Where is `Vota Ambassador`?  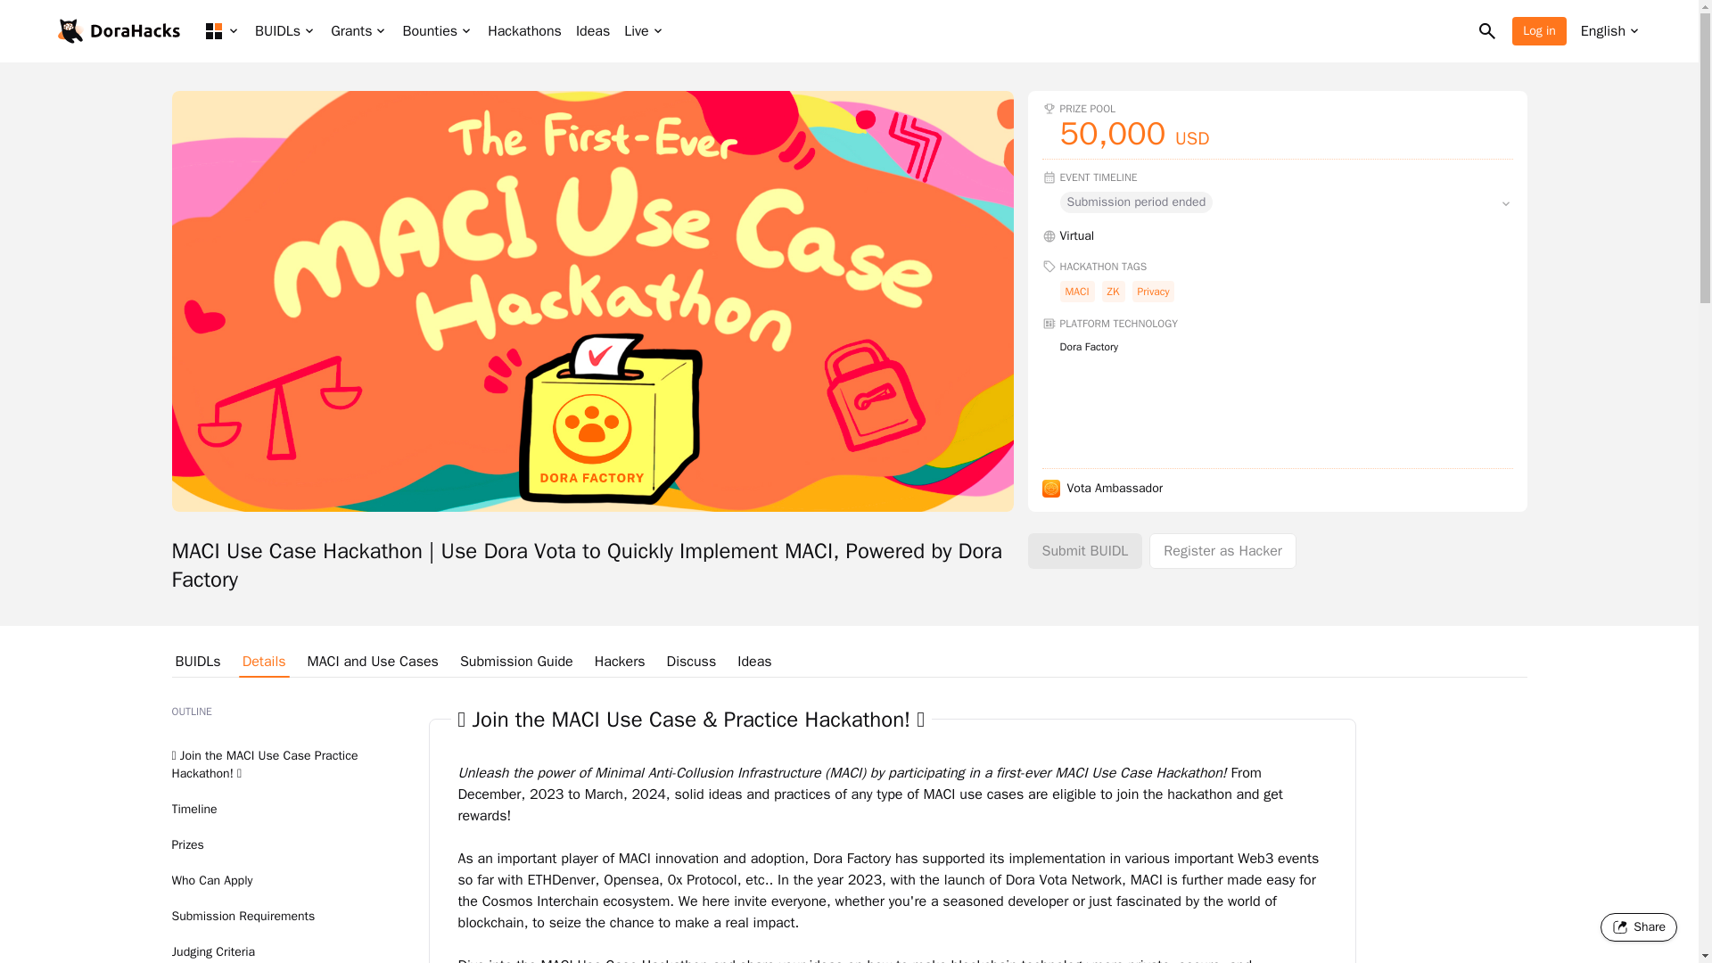
Vota Ambassador is located at coordinates (1276, 489).